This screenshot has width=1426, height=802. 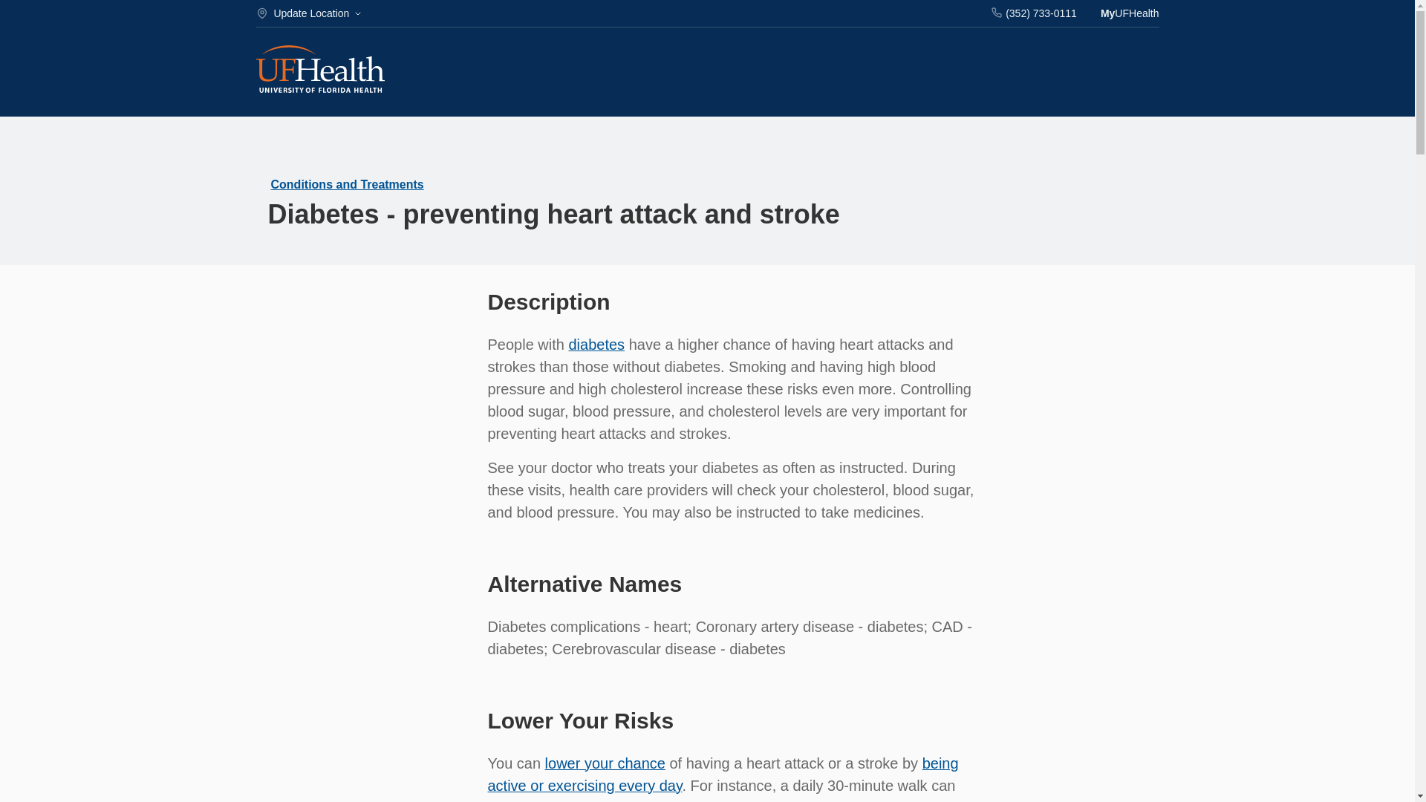 What do you see at coordinates (319, 71) in the screenshot?
I see `UF Health Home` at bounding box center [319, 71].